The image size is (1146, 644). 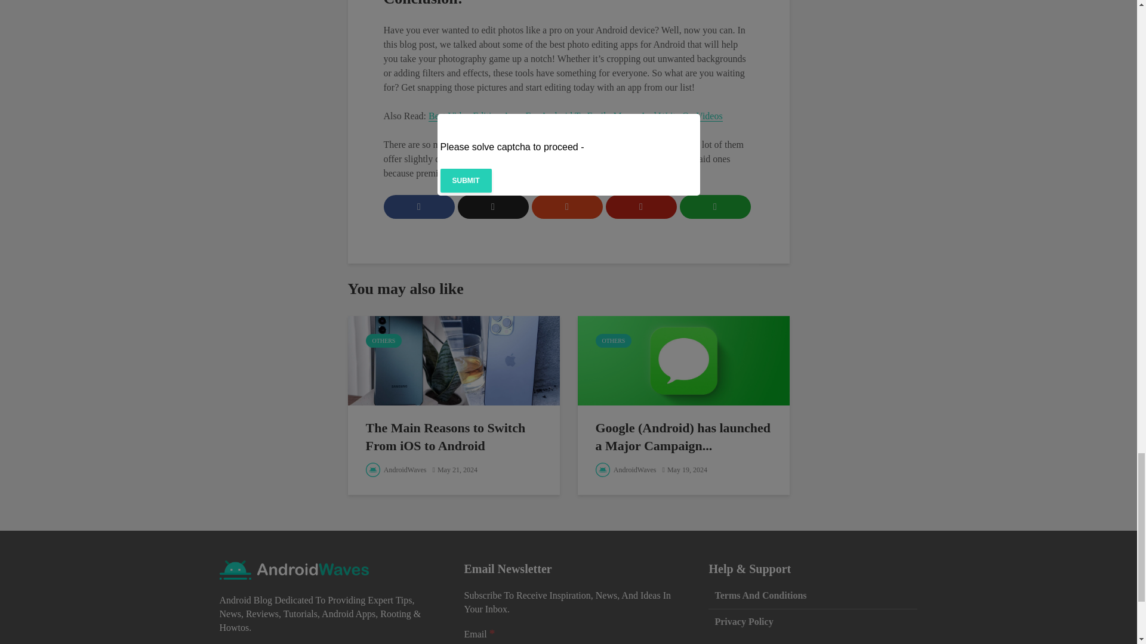 I want to click on OTHERS, so click(x=383, y=341).